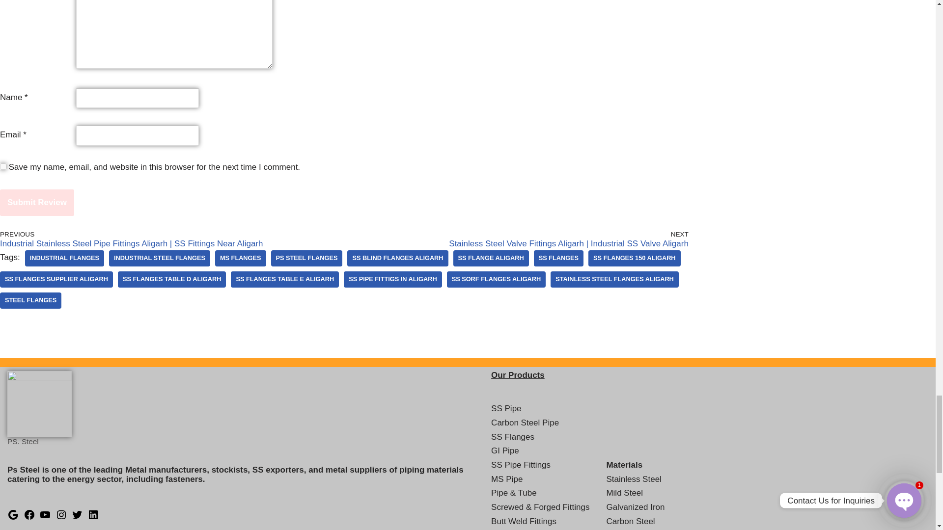 This screenshot has height=530, width=943. Describe the element at coordinates (558, 258) in the screenshot. I see `SS Flanges` at that location.